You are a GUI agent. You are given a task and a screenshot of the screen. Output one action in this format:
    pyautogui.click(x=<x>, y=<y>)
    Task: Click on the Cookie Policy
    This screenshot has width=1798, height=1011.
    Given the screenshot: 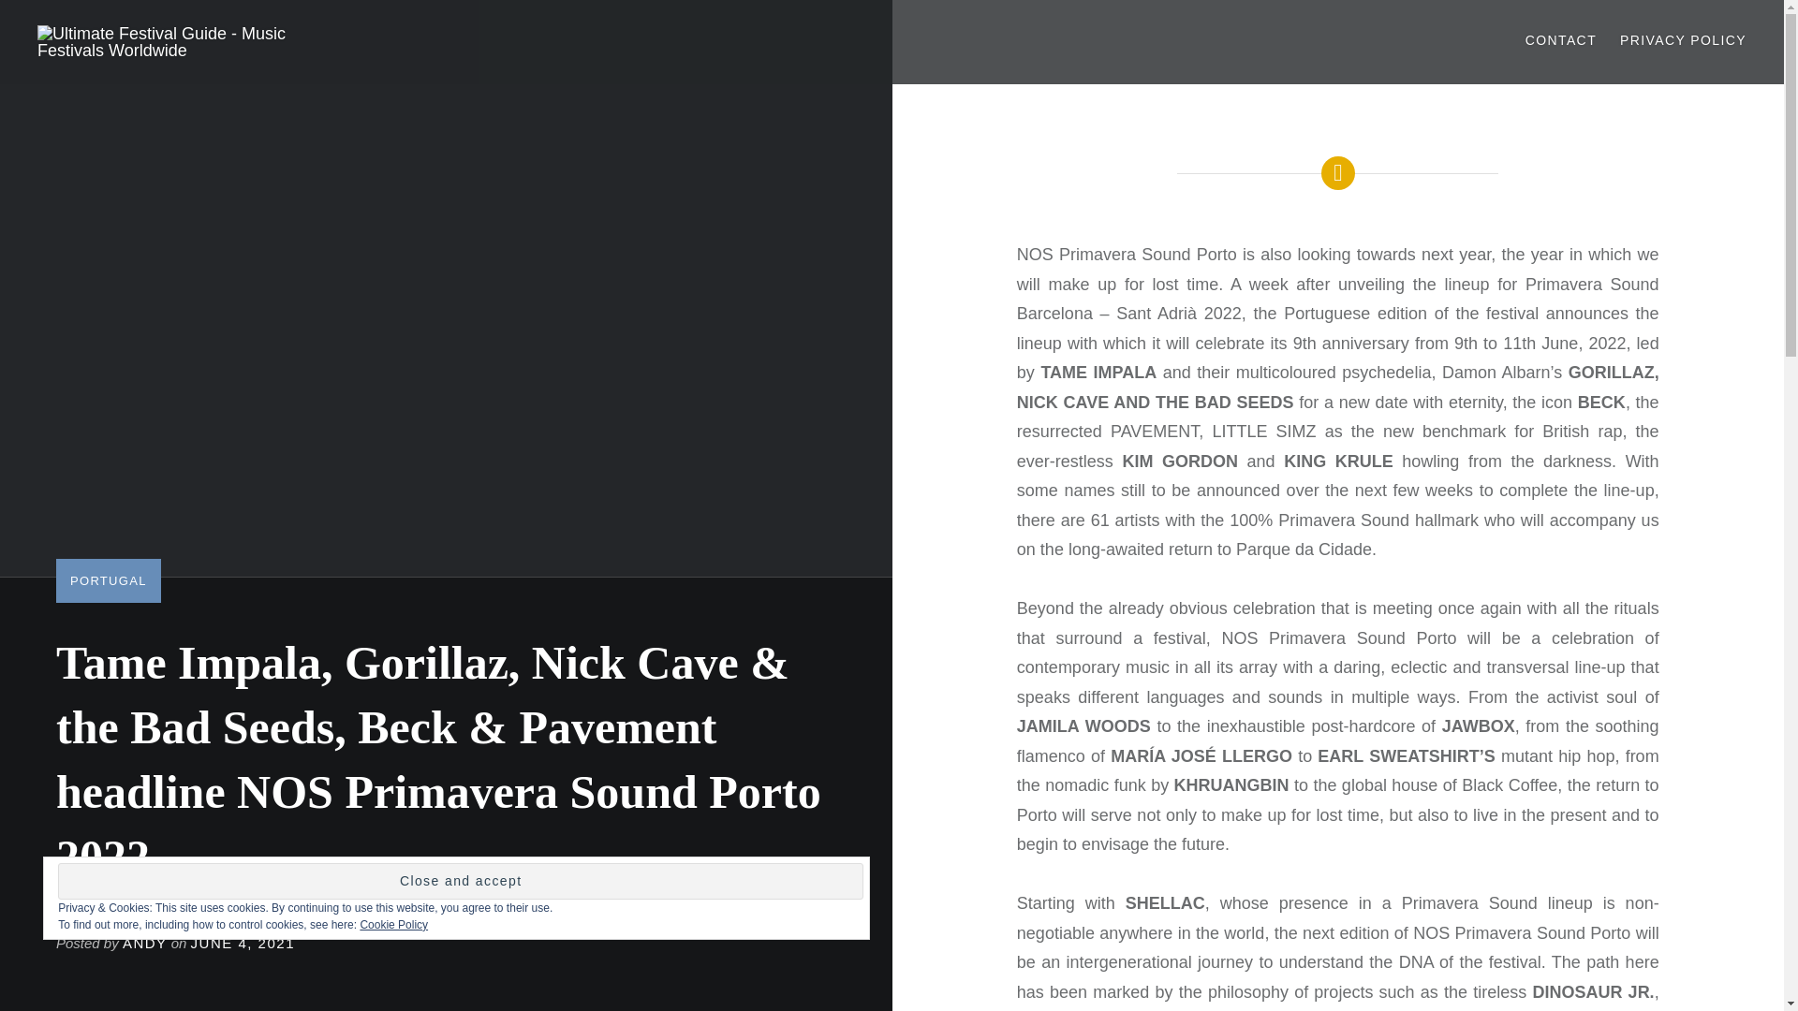 What is the action you would take?
    pyautogui.click(x=393, y=924)
    